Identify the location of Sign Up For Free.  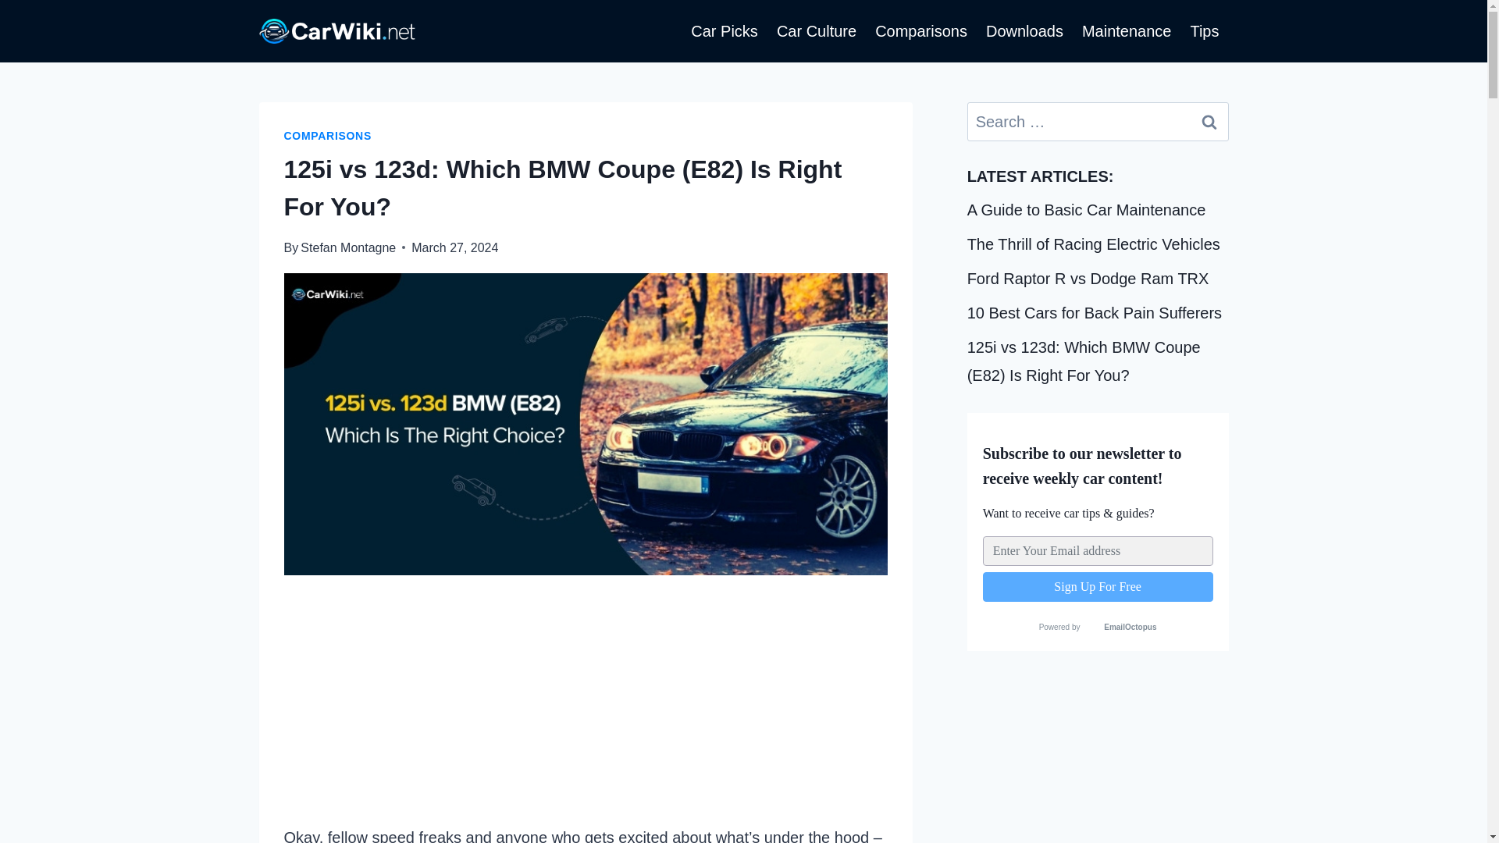
(1098, 587).